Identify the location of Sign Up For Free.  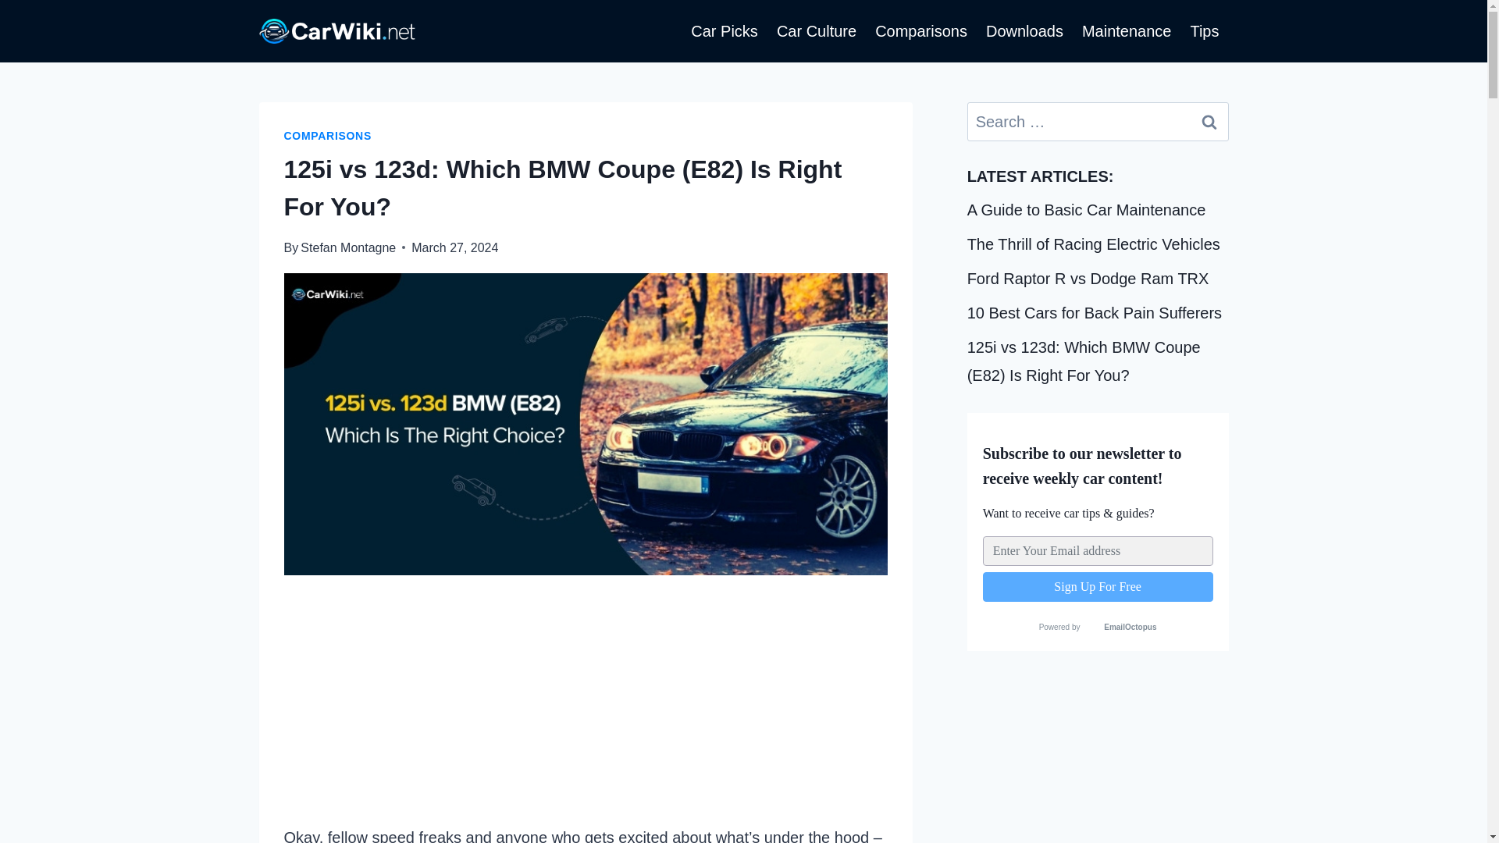
(1098, 587).